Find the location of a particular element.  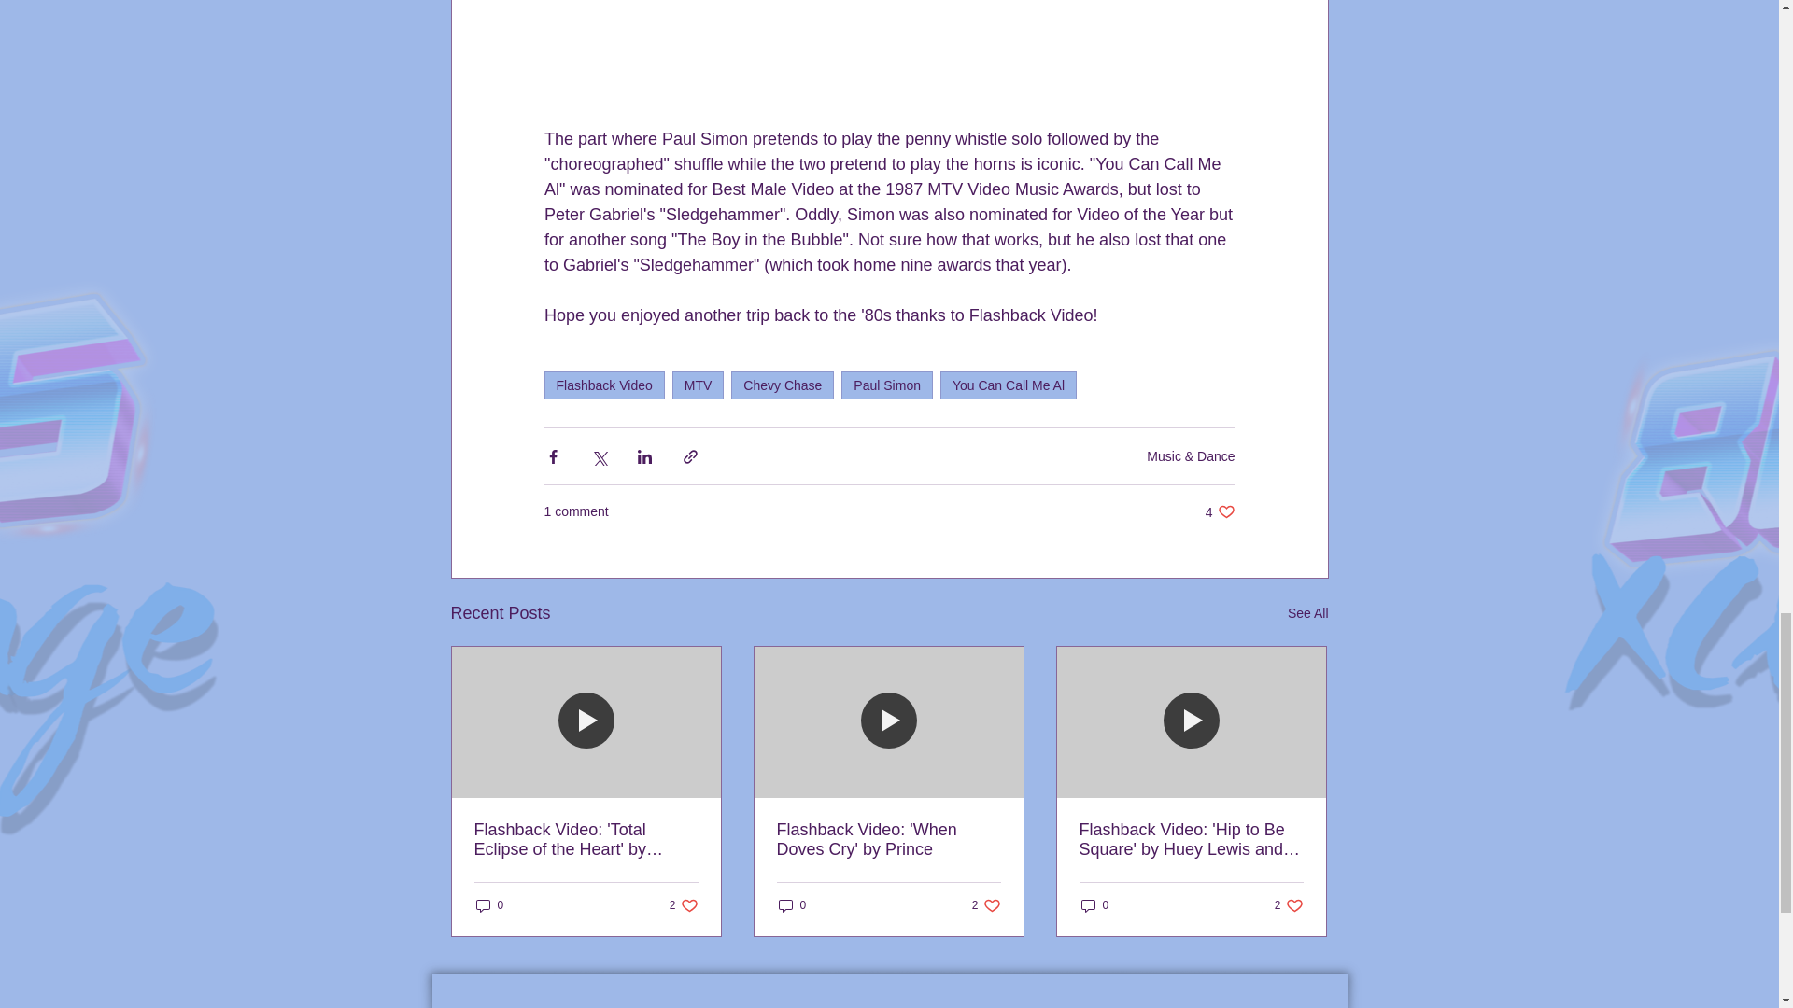

You Can Call Me Al is located at coordinates (1009, 385).